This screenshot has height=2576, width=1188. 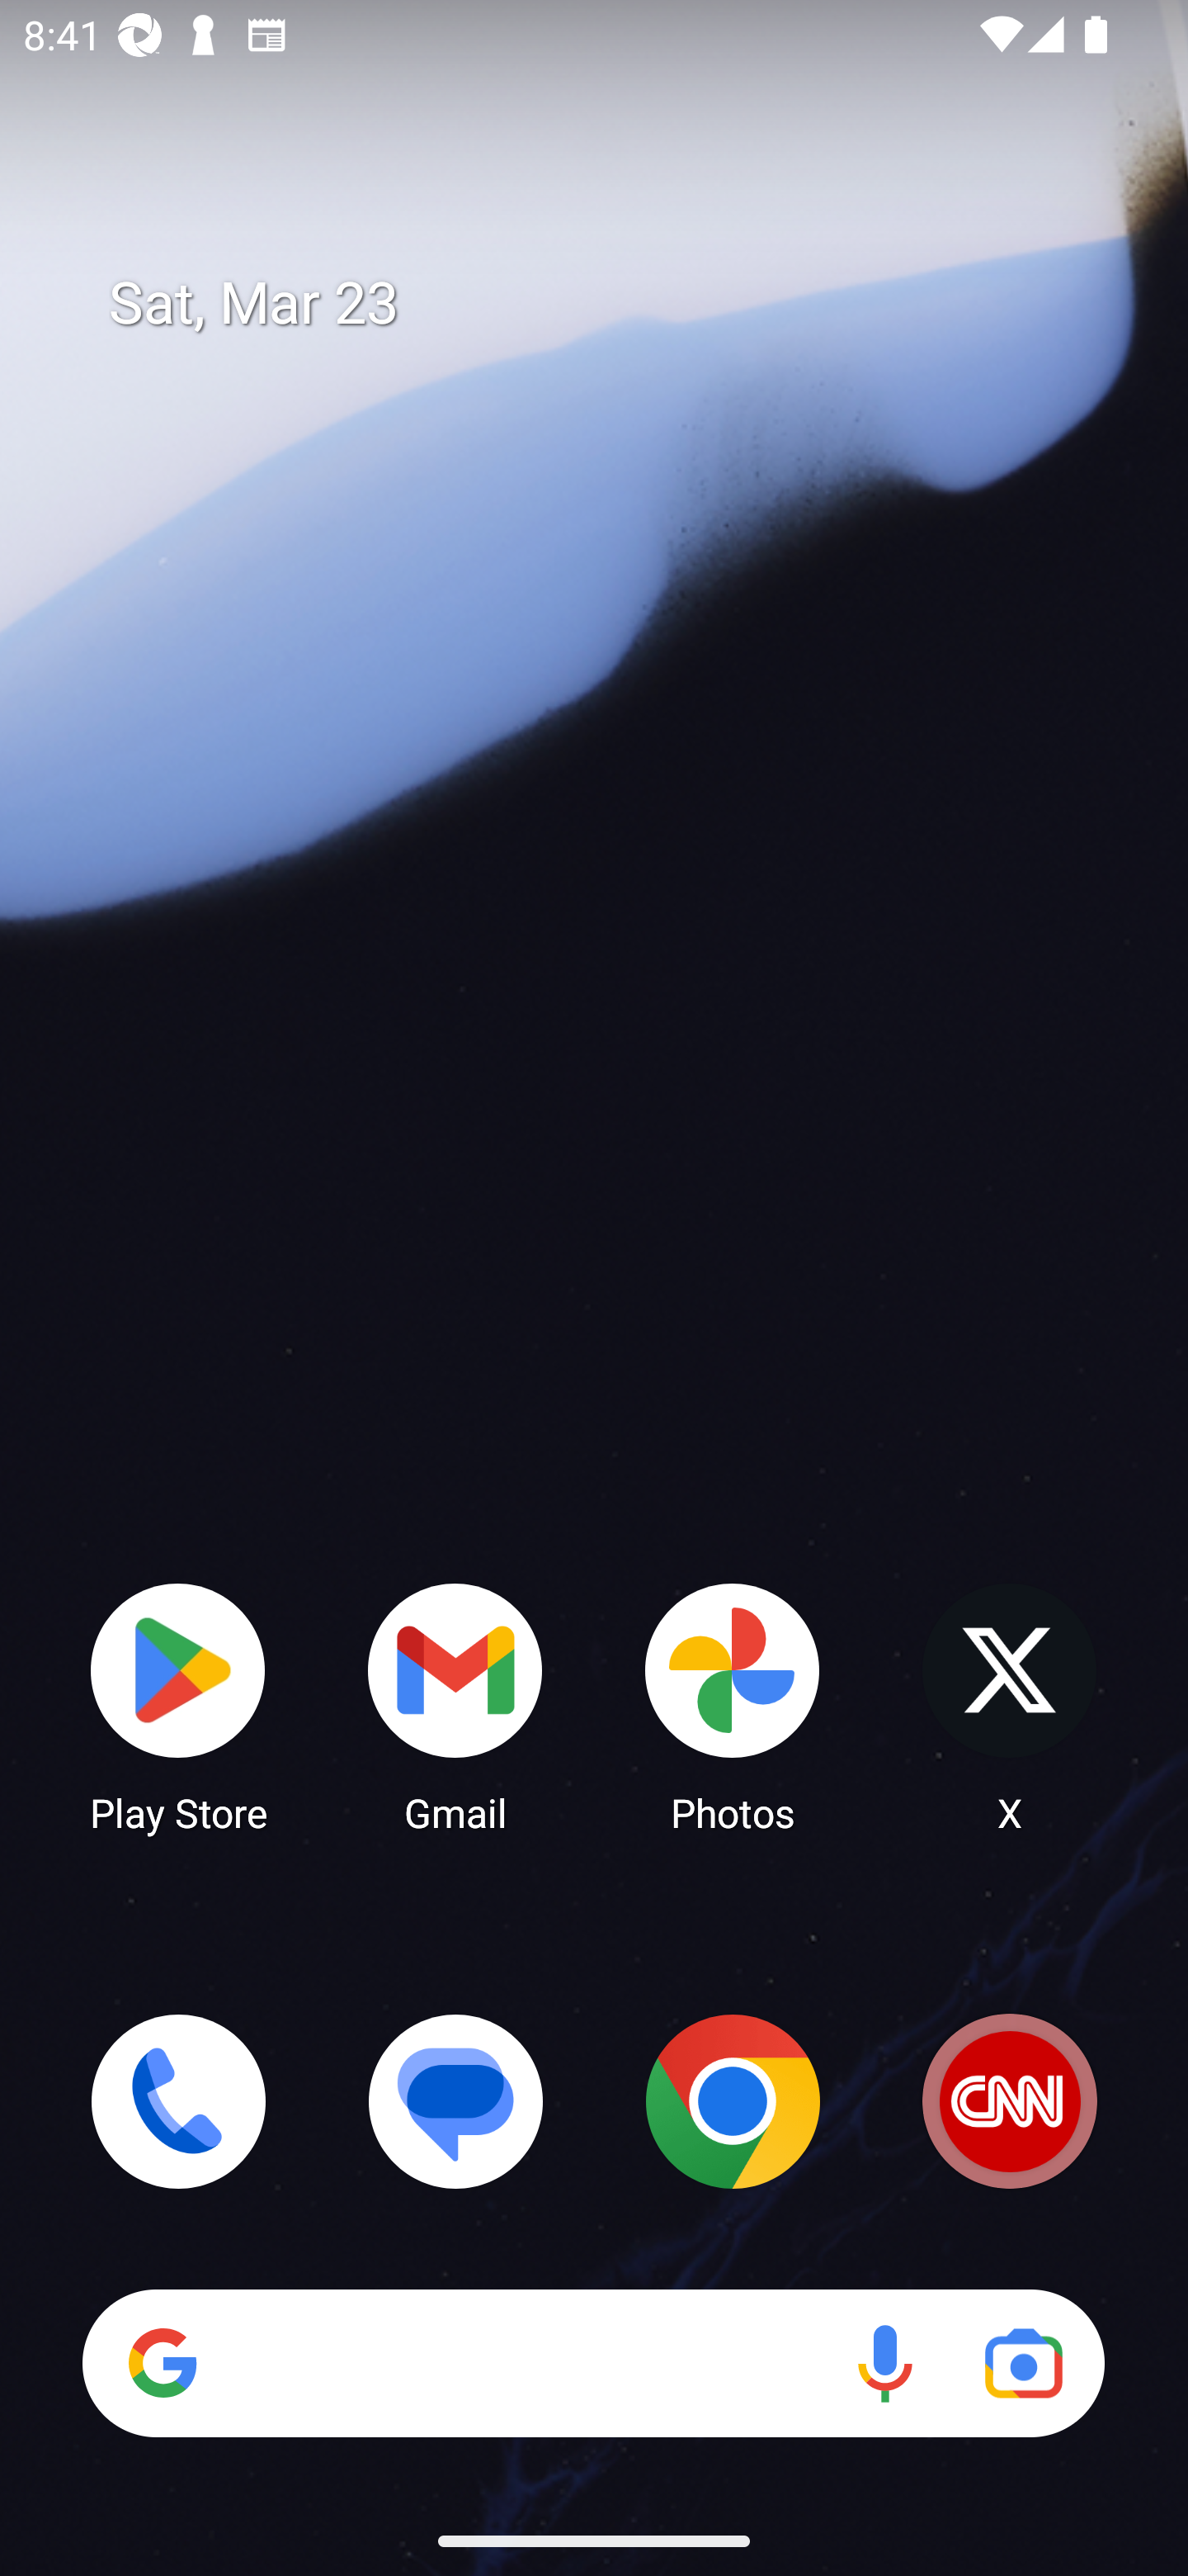 I want to click on Phone, so click(x=178, y=2101).